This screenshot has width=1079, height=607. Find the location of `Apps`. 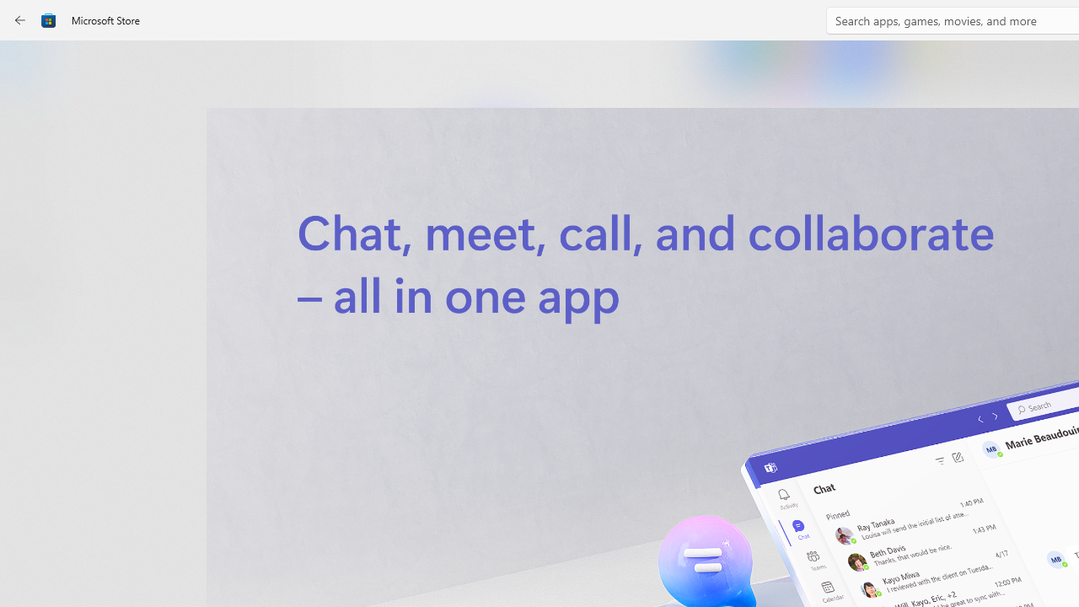

Apps is located at coordinates (30, 119).